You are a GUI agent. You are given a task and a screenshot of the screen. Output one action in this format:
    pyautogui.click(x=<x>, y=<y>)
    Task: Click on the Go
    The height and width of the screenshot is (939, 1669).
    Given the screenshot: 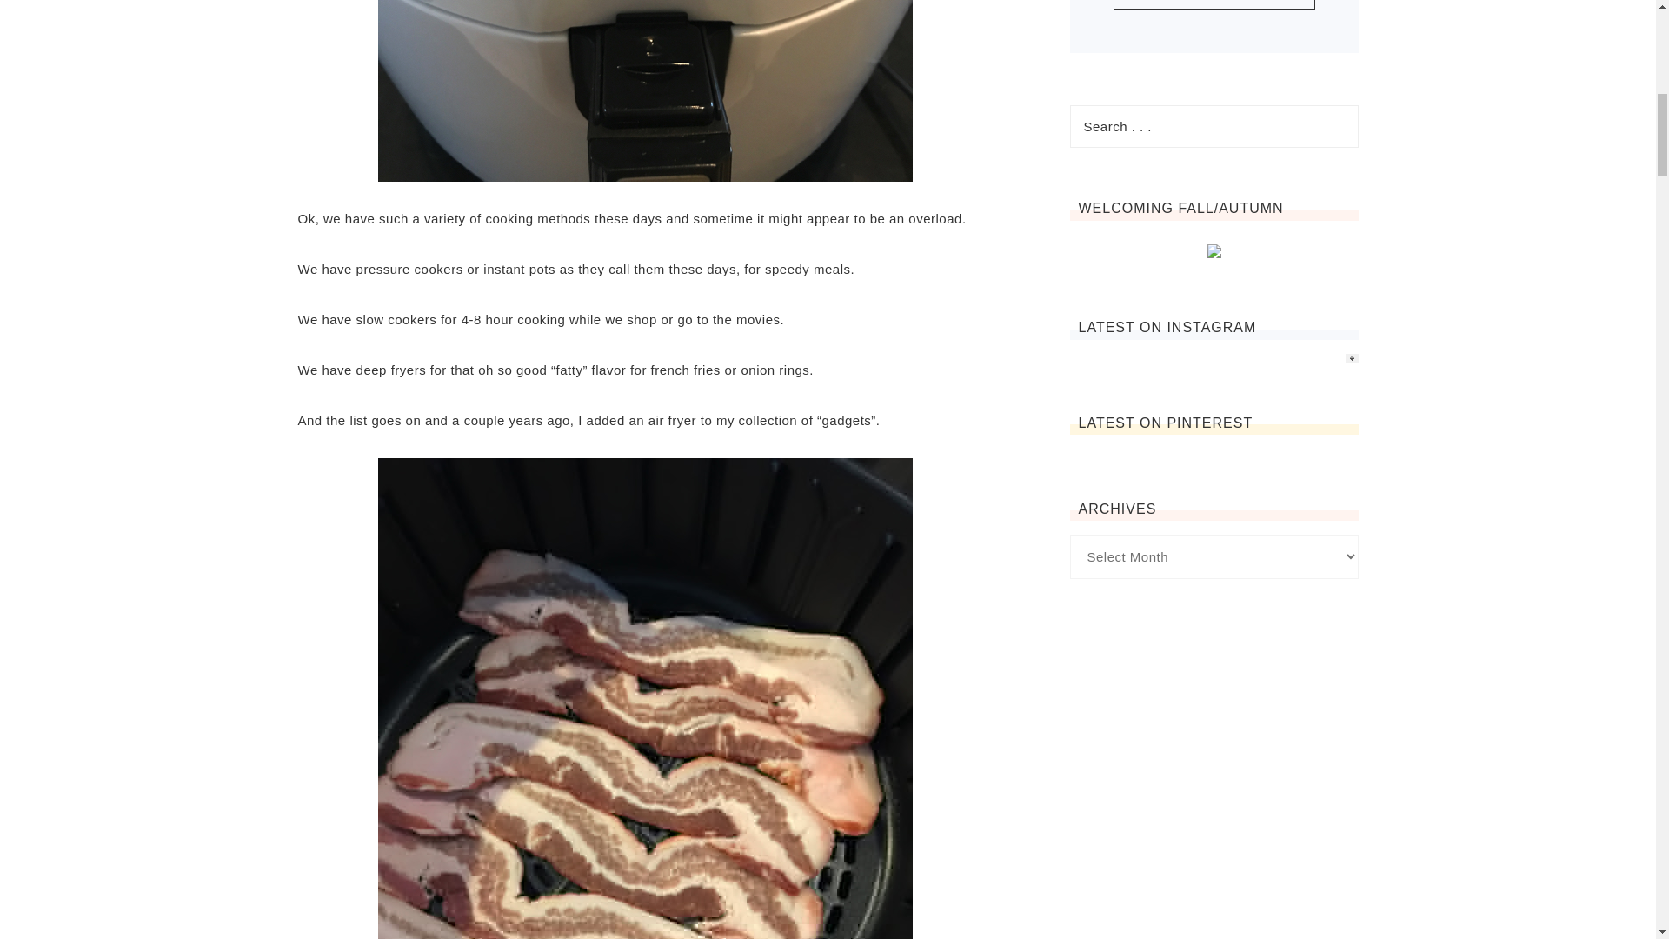 What is the action you would take?
    pyautogui.click(x=1214, y=4)
    